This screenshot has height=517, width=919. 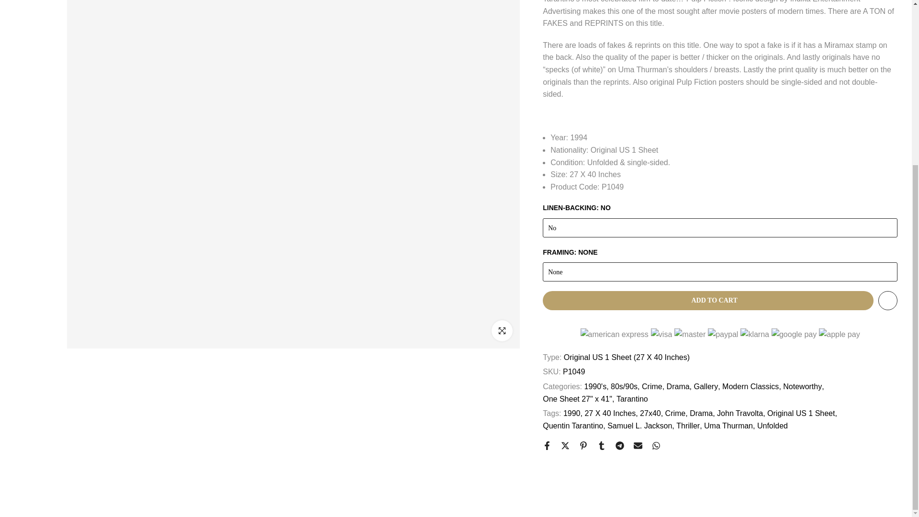 What do you see at coordinates (720, 227) in the screenshot?
I see `No` at bounding box center [720, 227].